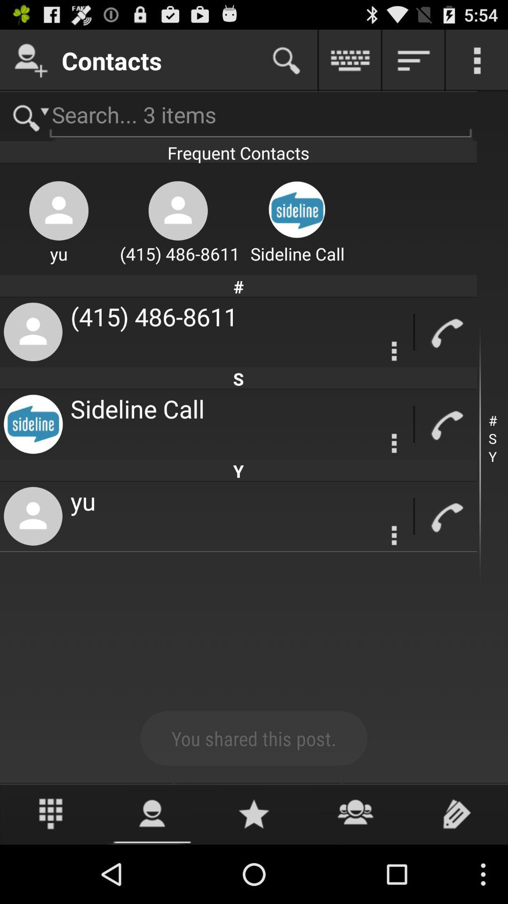 Image resolution: width=508 pixels, height=904 pixels. Describe the element at coordinates (446, 516) in the screenshot. I see `phone call` at that location.